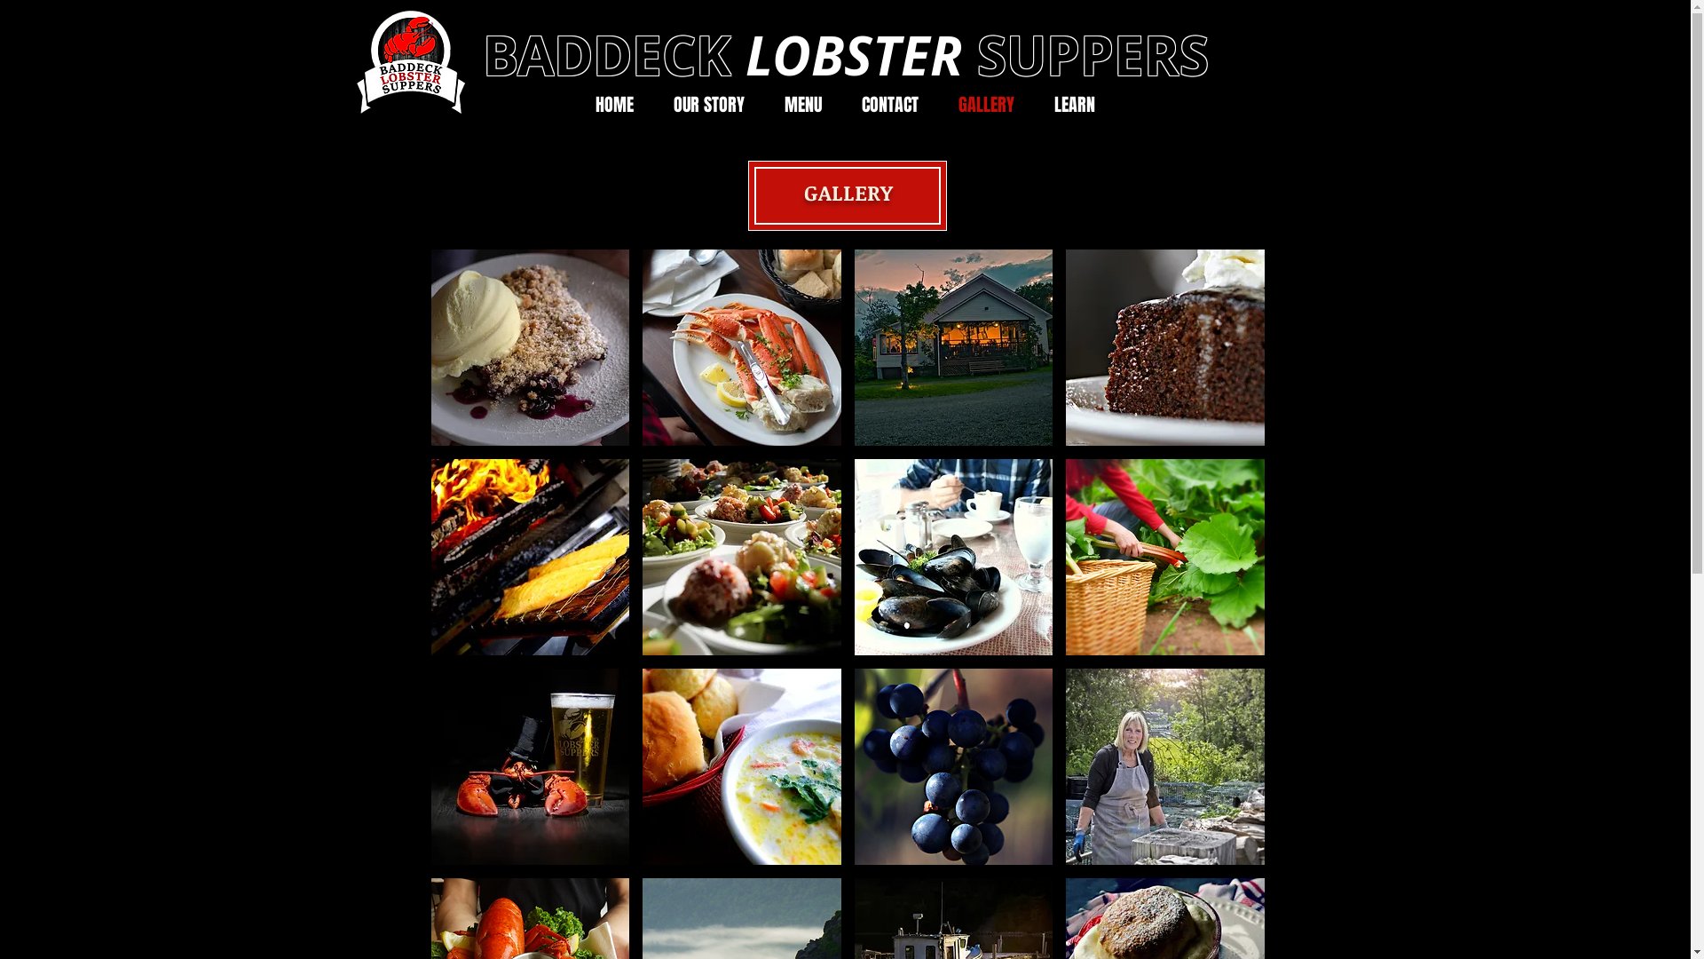 The image size is (1704, 959). Describe the element at coordinates (804, 105) in the screenshot. I see `MENU` at that location.